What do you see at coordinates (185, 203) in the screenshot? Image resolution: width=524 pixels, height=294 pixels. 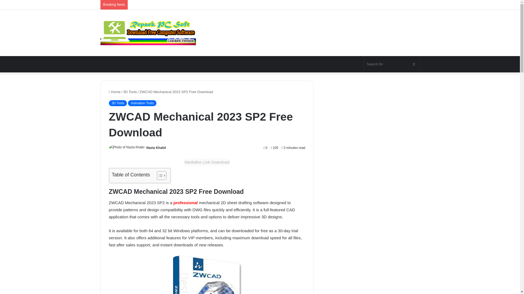 I see `professional` at bounding box center [185, 203].